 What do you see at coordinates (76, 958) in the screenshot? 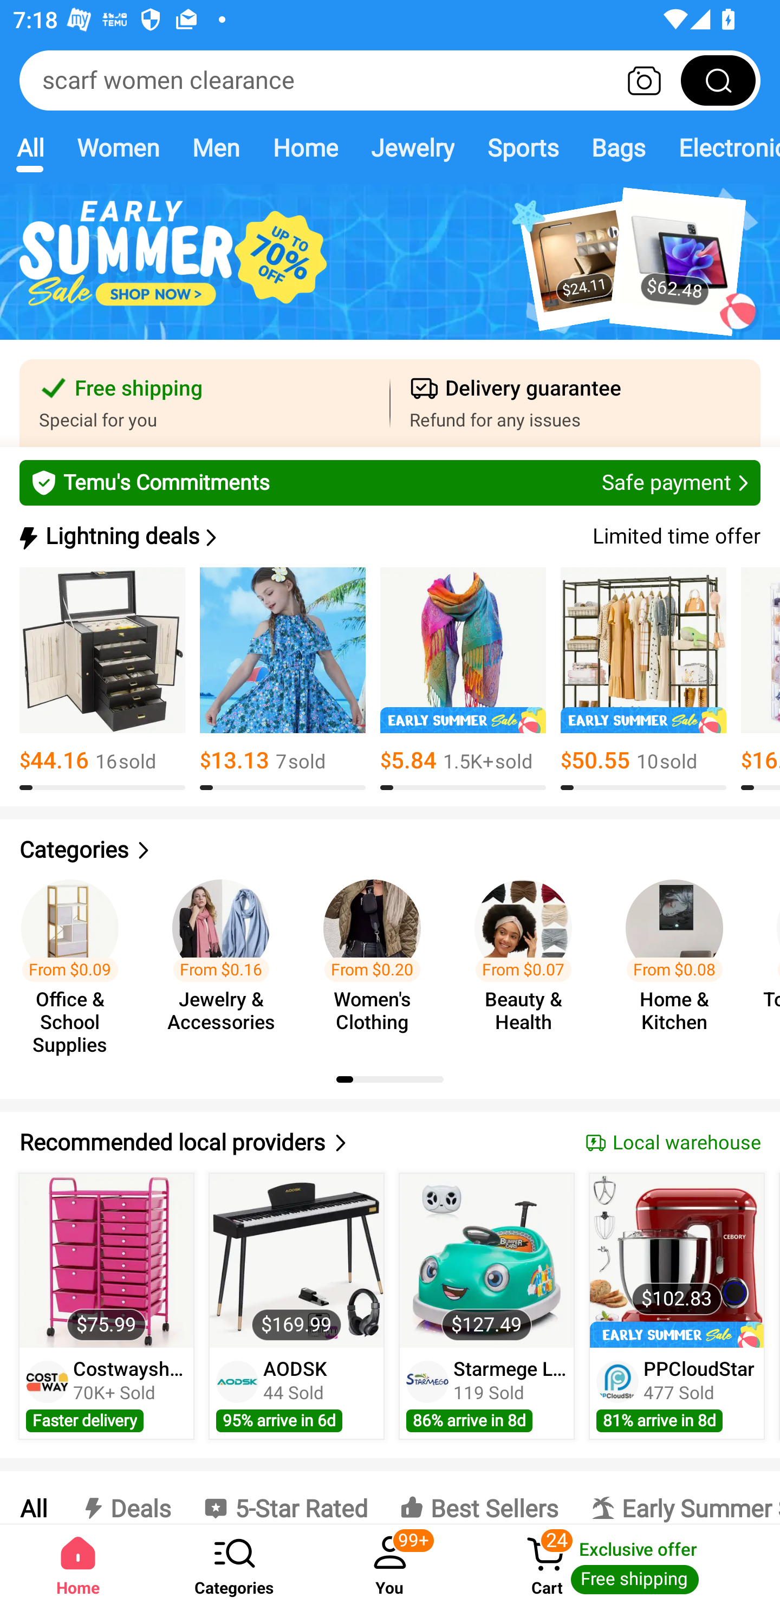
I see `From $0.09 Office & School Supplies` at bounding box center [76, 958].